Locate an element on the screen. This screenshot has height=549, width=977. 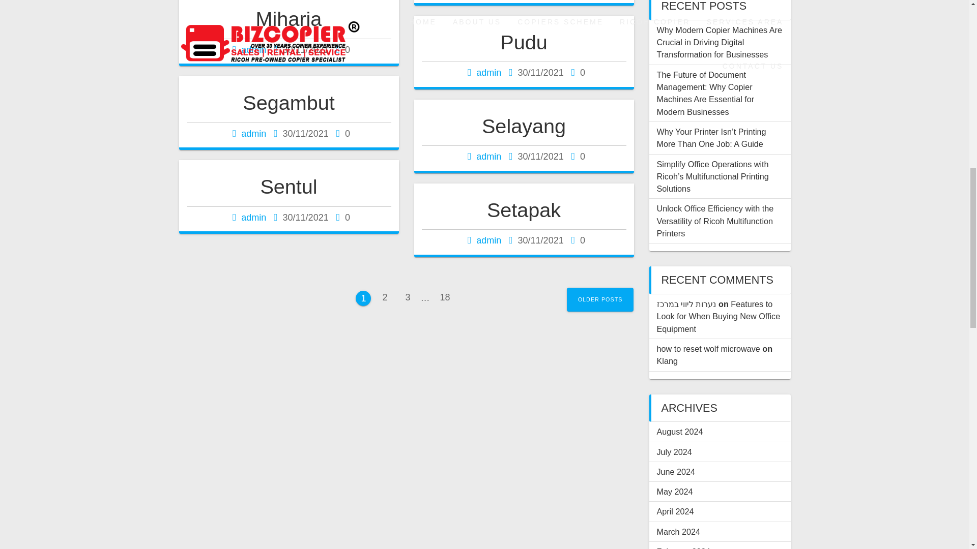
Posts by admin is located at coordinates (253, 218).